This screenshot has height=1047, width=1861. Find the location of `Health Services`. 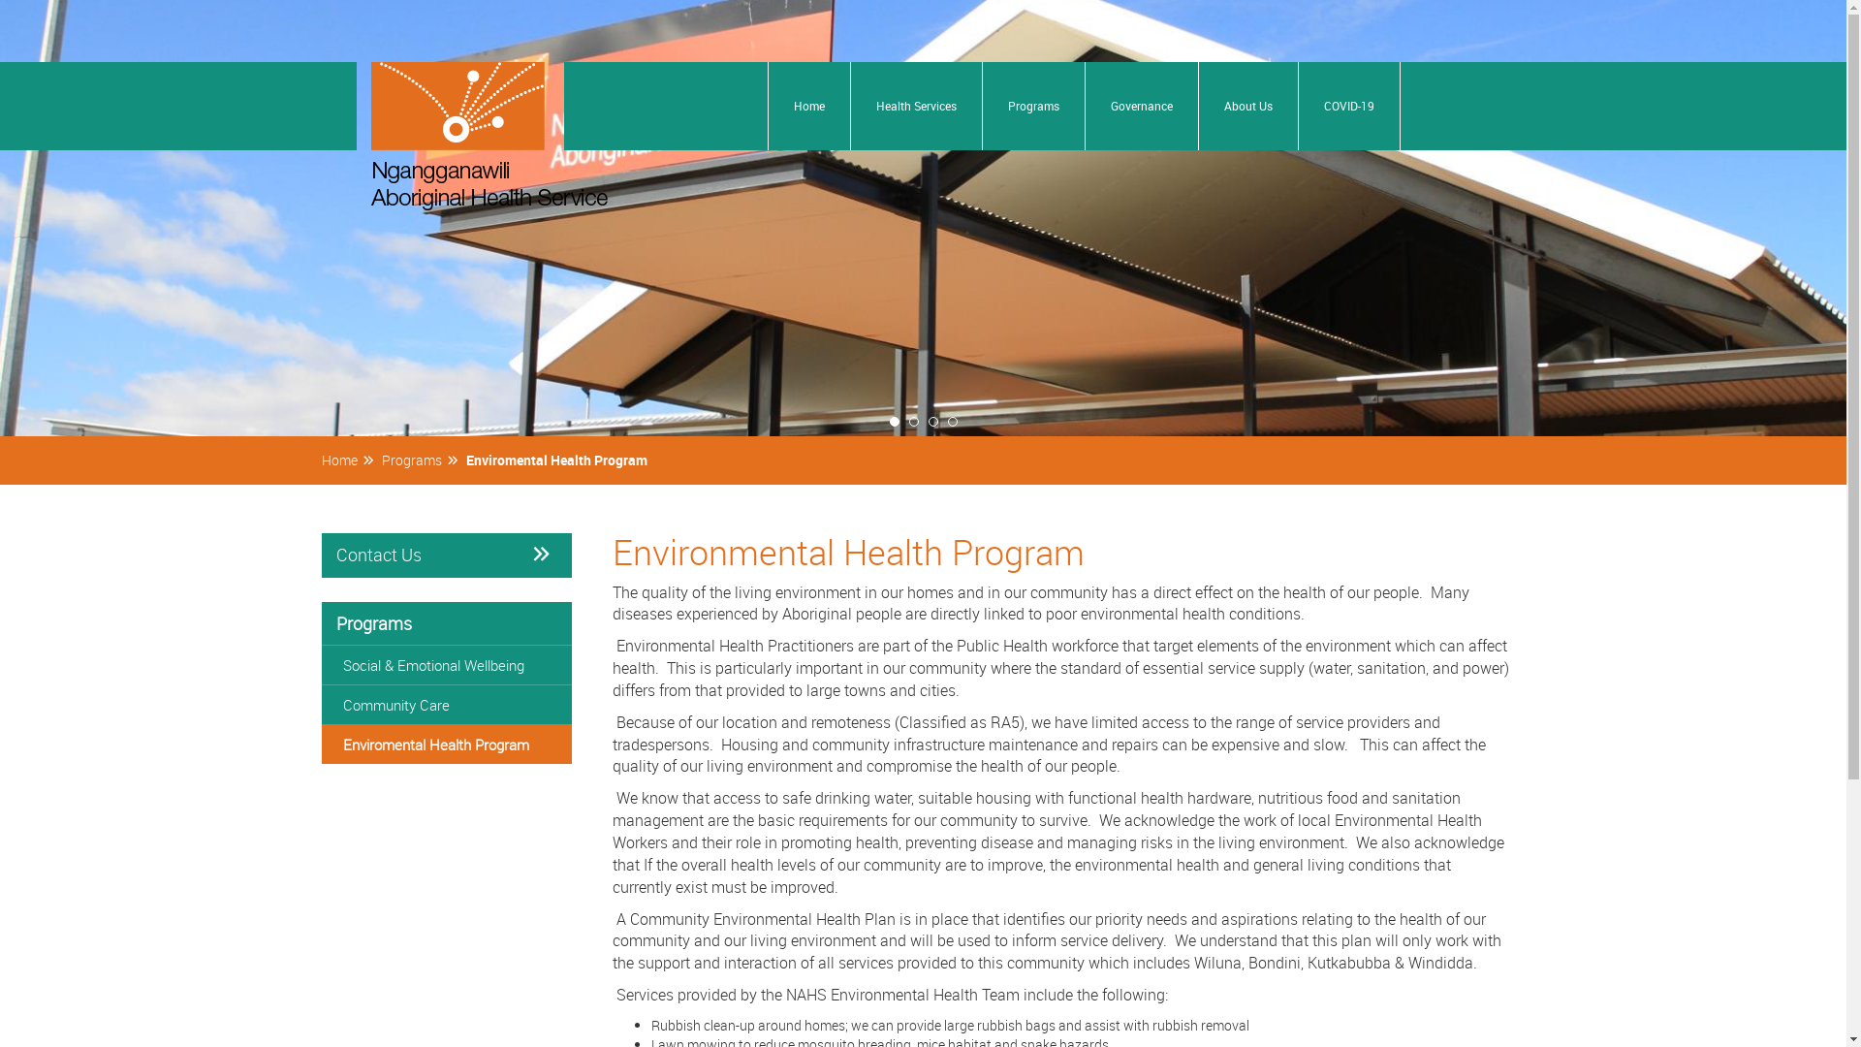

Health Services is located at coordinates (917, 107).